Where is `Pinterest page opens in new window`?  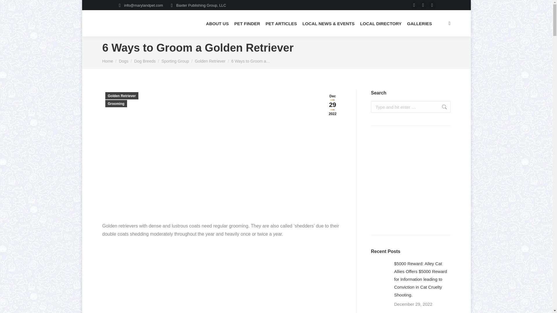 Pinterest page opens in new window is located at coordinates (432, 5).